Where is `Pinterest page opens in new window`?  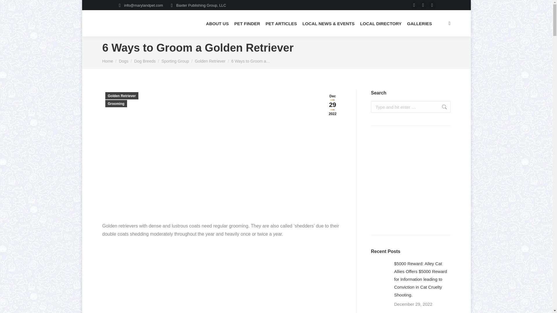 Pinterest page opens in new window is located at coordinates (432, 5).